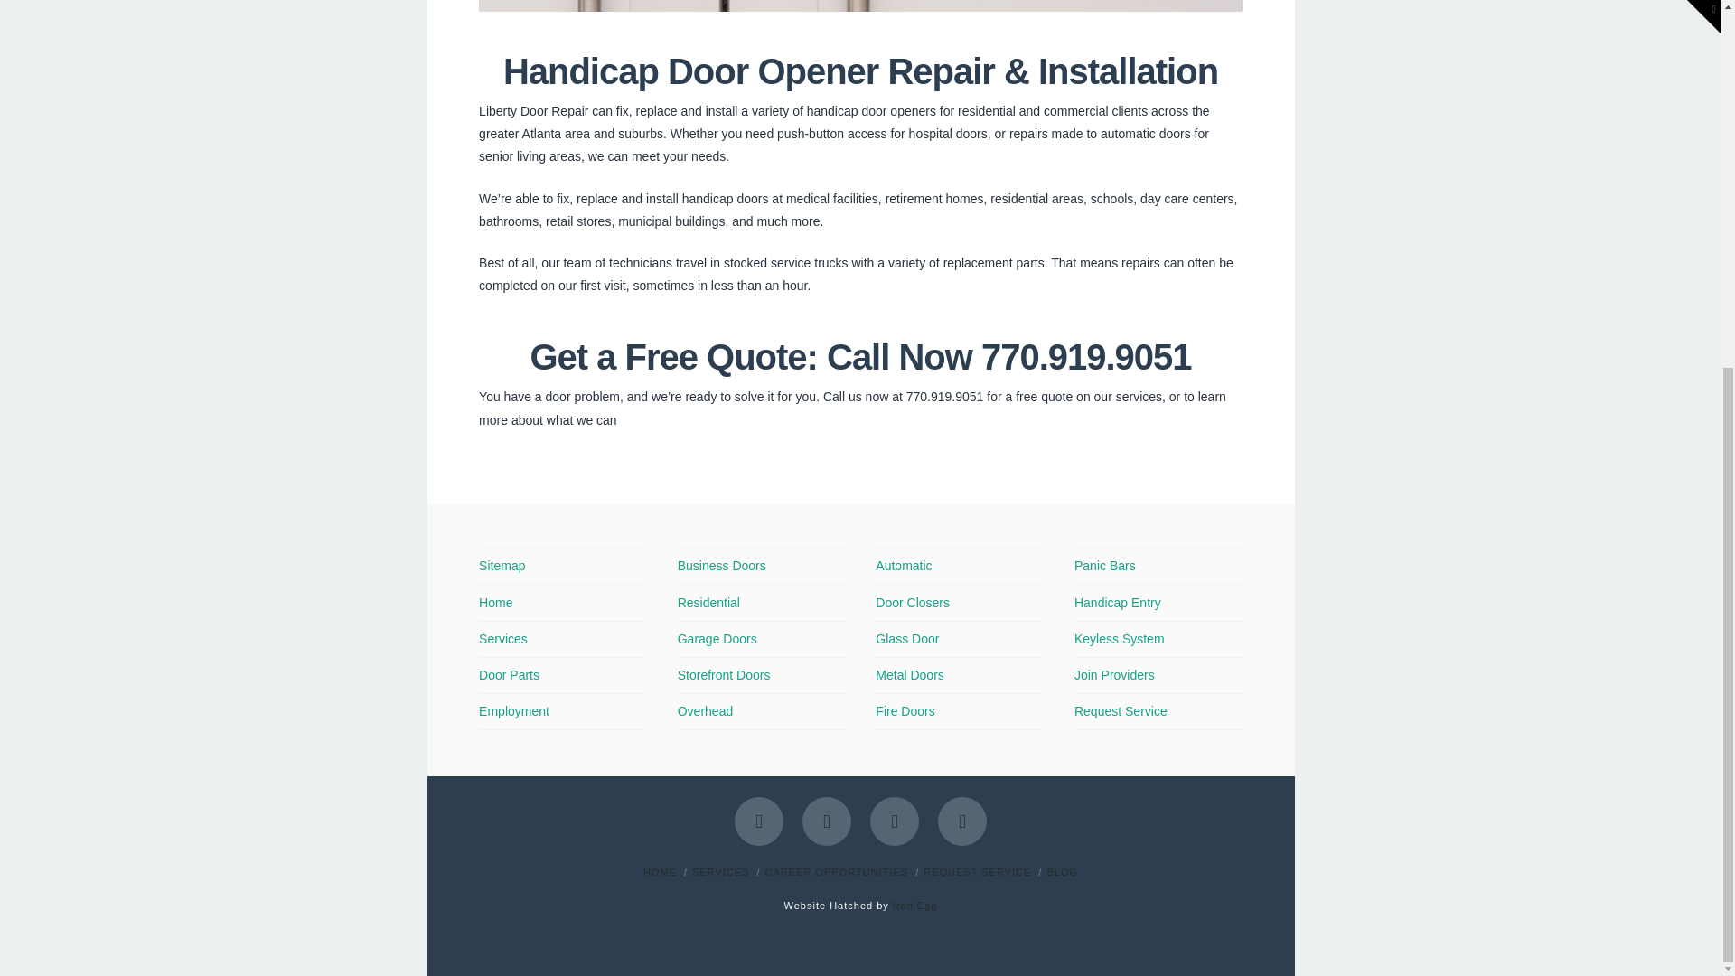 This screenshot has width=1735, height=976. Describe the element at coordinates (1119, 639) in the screenshot. I see `Keyless System` at that location.